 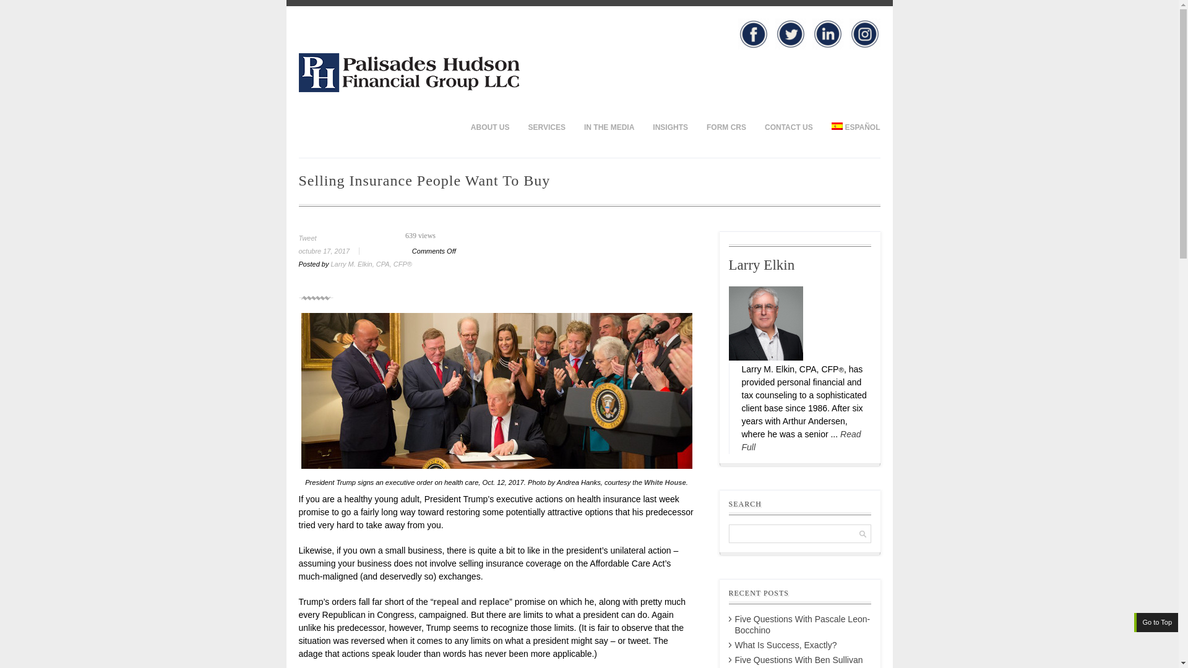 What do you see at coordinates (609, 127) in the screenshot?
I see `IN THE MEDIA` at bounding box center [609, 127].